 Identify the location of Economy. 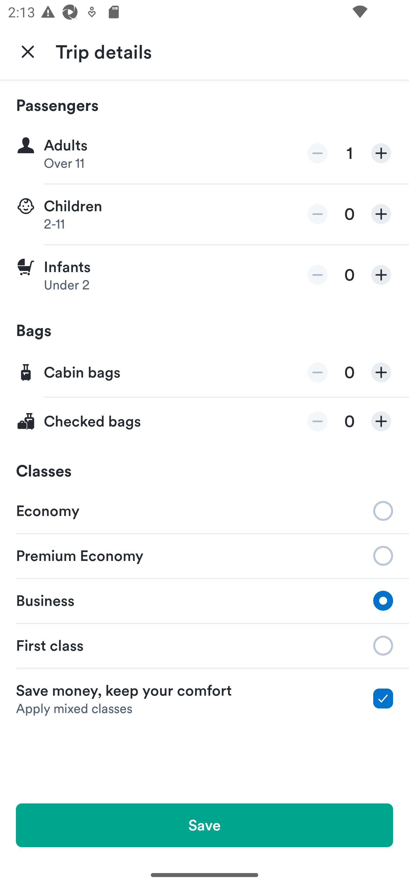
(204, 510).